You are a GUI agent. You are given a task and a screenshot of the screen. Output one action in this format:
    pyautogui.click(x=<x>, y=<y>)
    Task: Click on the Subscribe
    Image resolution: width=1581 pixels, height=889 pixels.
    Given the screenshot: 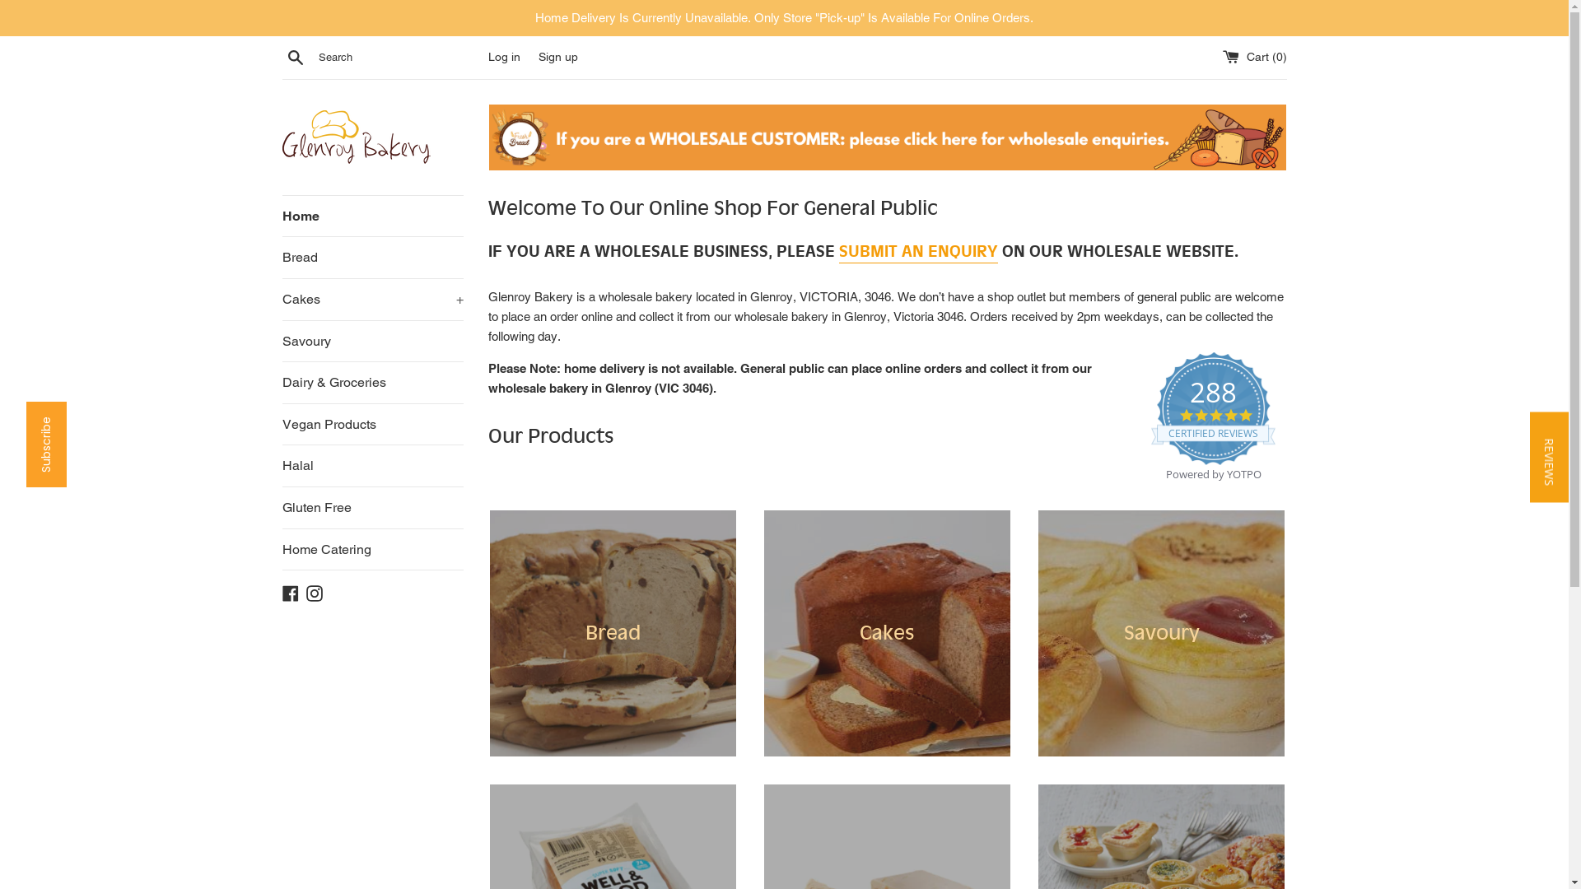 What is the action you would take?
    pyautogui.click(x=69, y=421)
    